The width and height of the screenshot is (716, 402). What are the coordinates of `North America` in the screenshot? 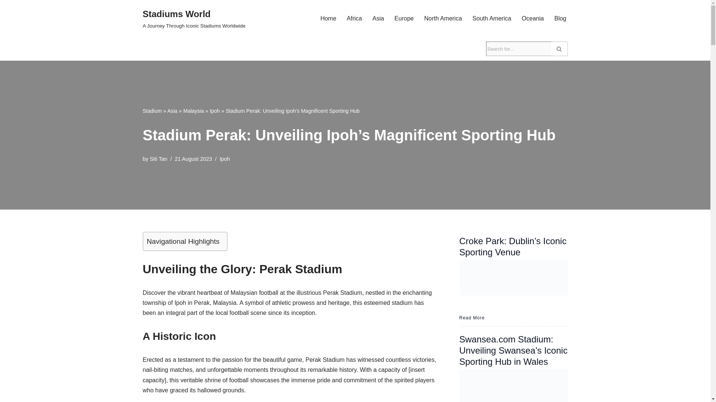 It's located at (158, 159).